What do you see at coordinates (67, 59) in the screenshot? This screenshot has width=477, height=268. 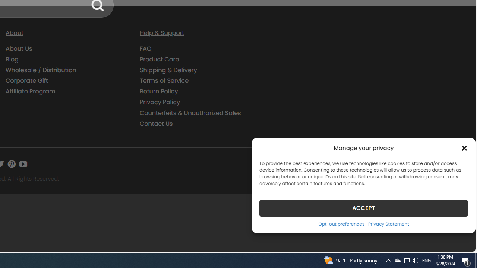 I see `Blog` at bounding box center [67, 59].